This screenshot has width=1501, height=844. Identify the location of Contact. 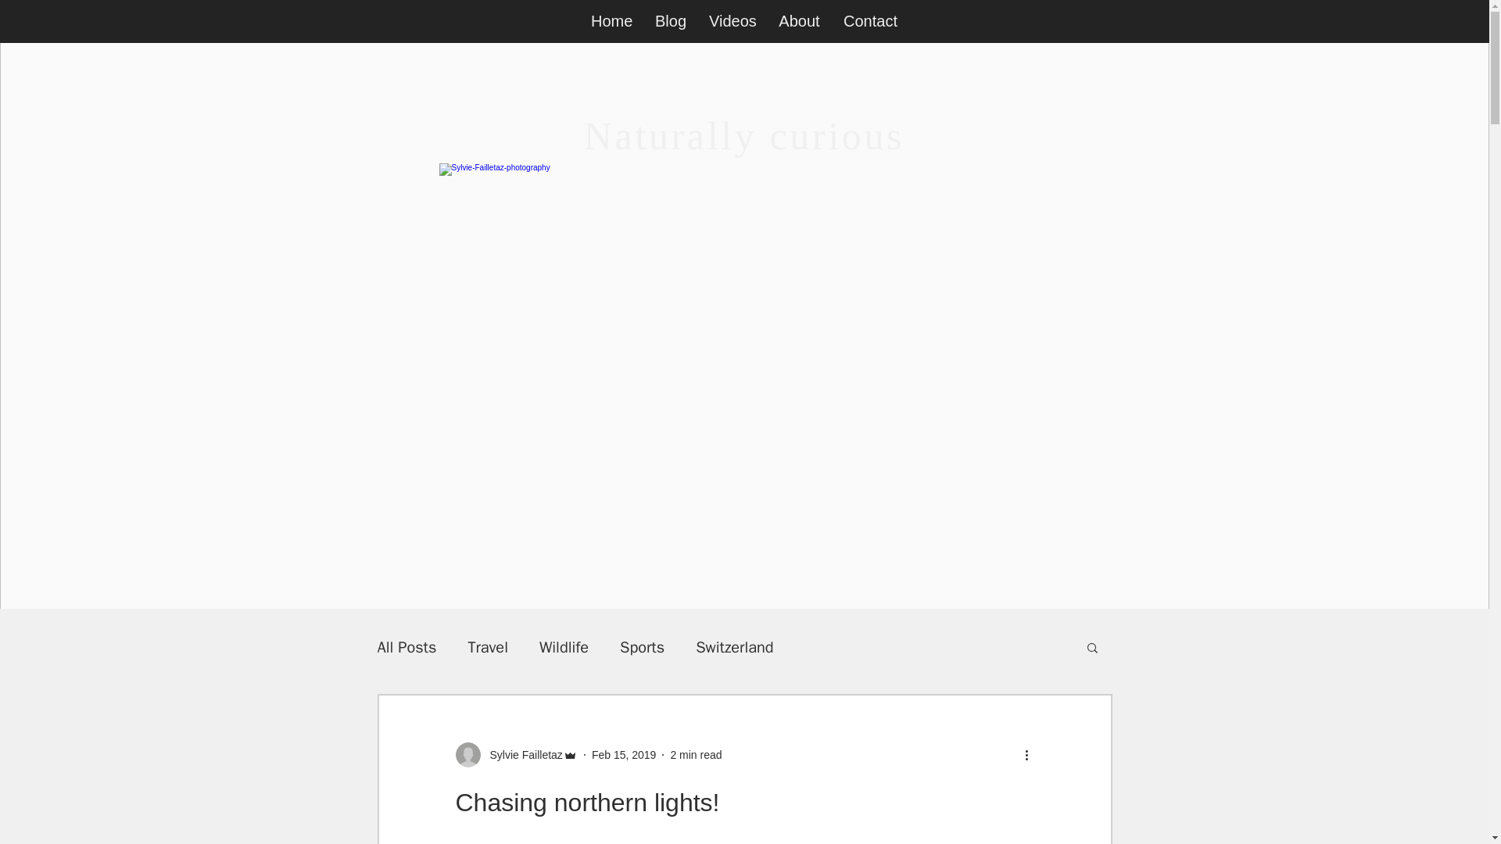
(870, 21).